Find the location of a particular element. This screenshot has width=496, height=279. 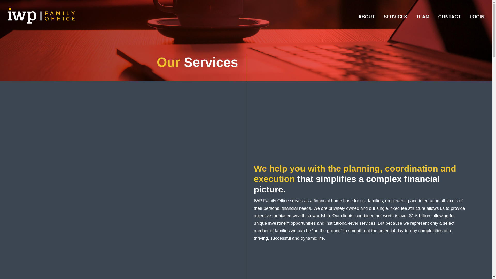

TEAM is located at coordinates (423, 17).